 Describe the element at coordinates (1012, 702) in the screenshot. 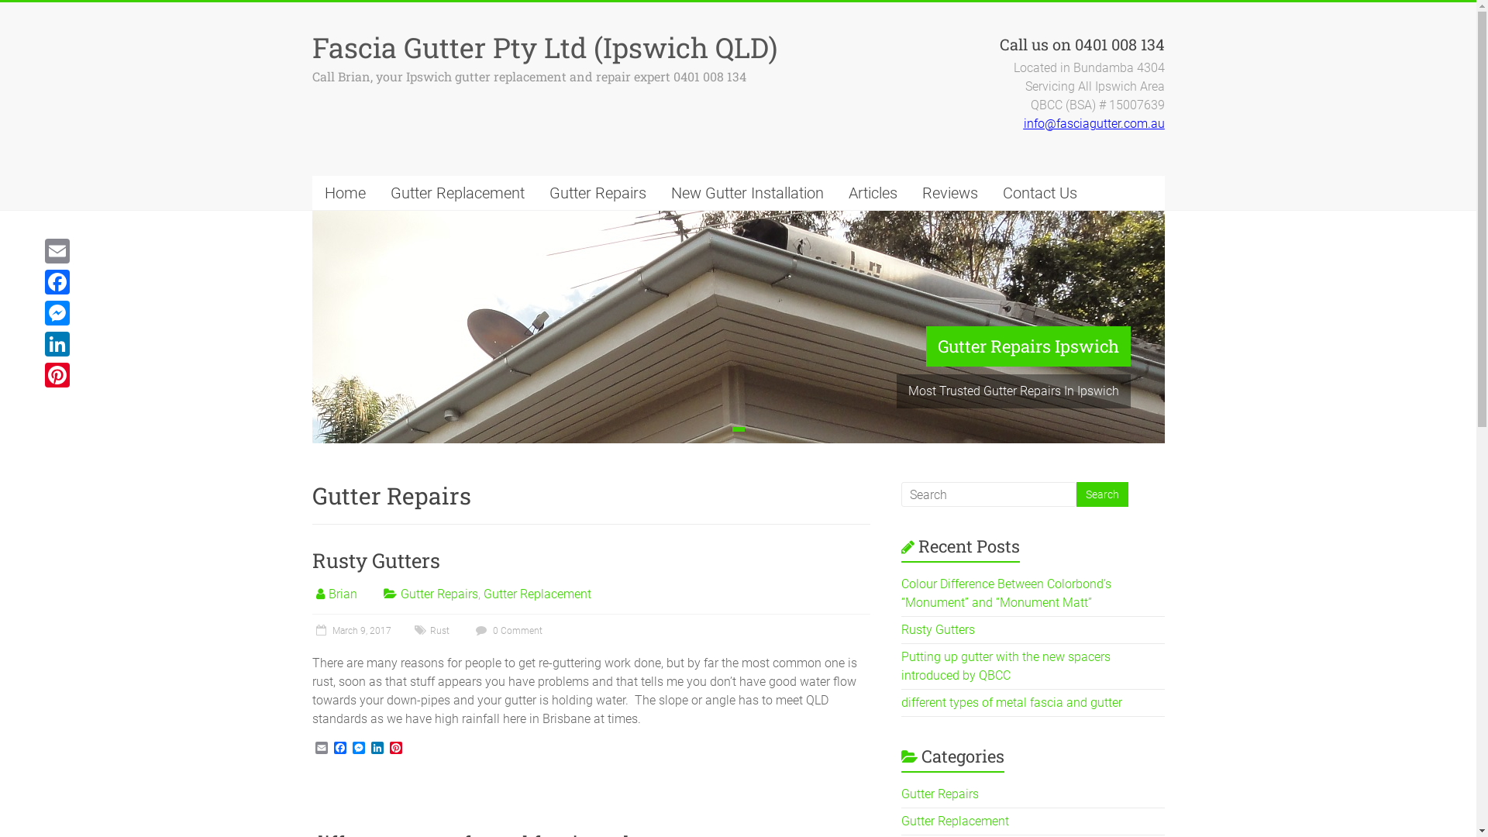

I see `different types of metal fascia and gutter` at that location.